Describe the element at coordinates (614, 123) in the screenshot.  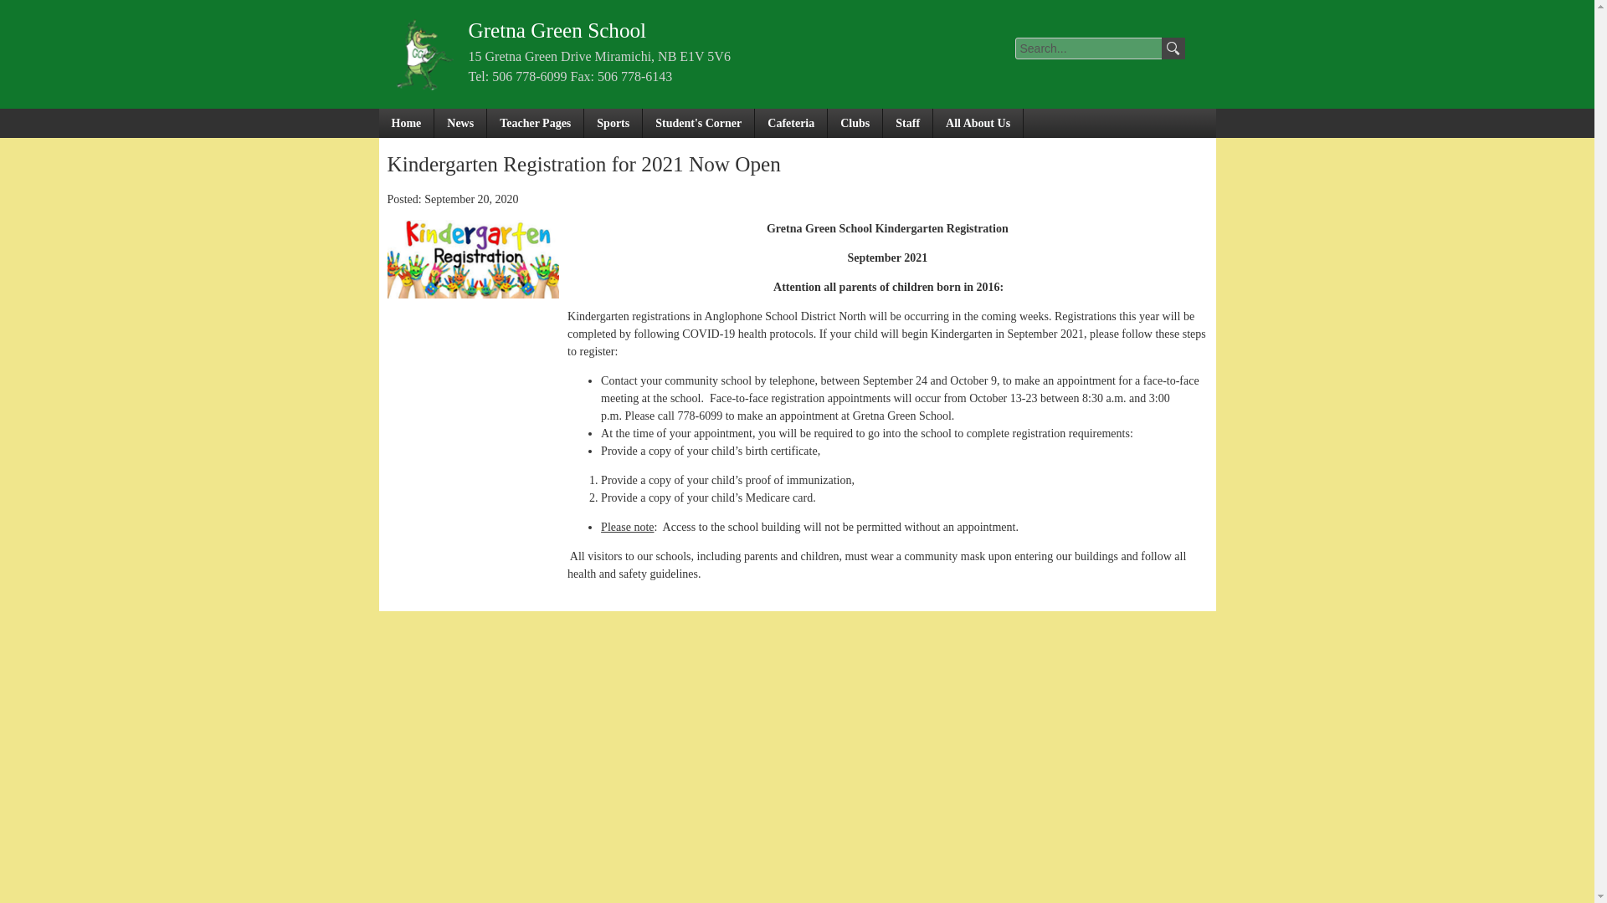
I see `Sports` at that location.